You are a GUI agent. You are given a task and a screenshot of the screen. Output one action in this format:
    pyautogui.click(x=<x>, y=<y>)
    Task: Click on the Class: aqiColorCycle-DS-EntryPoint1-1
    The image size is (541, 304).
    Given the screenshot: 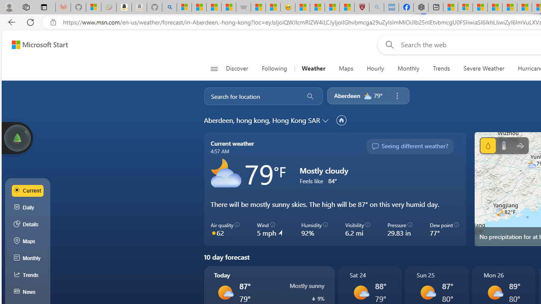 What is the action you would take?
    pyautogui.click(x=213, y=233)
    